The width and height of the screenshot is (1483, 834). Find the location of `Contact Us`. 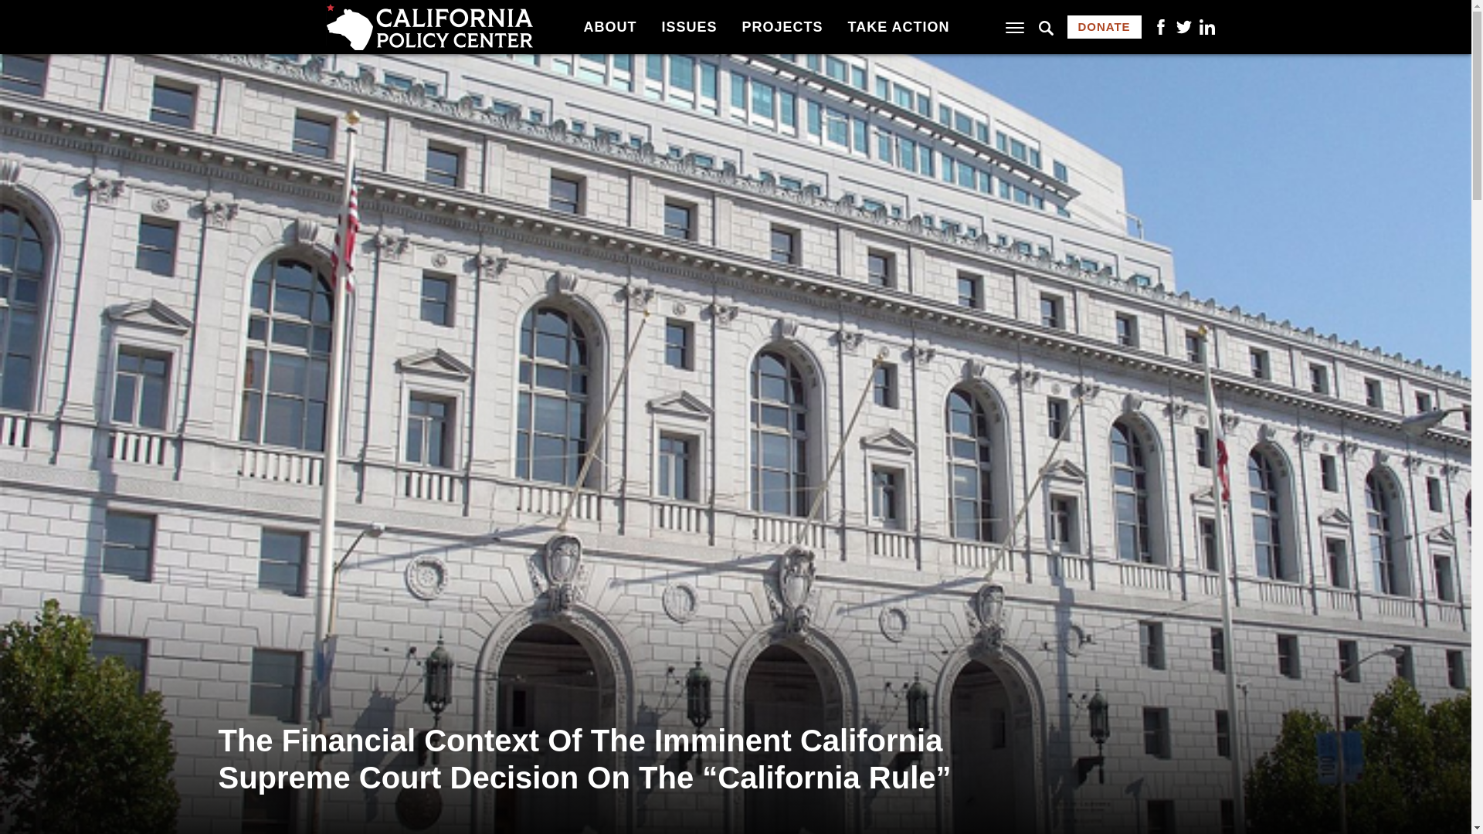

Contact Us is located at coordinates (623, 14).